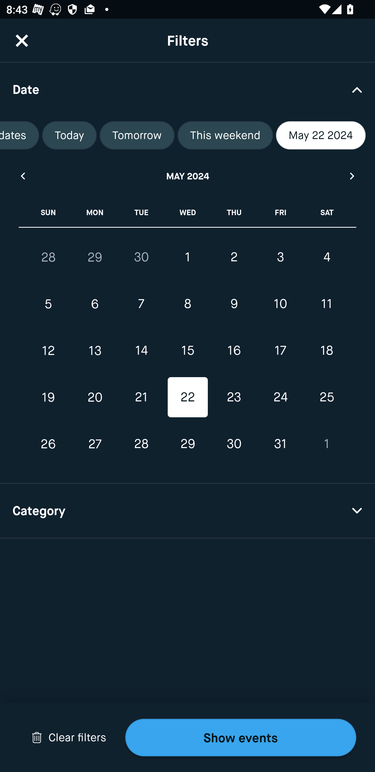  I want to click on 29, so click(187, 444).